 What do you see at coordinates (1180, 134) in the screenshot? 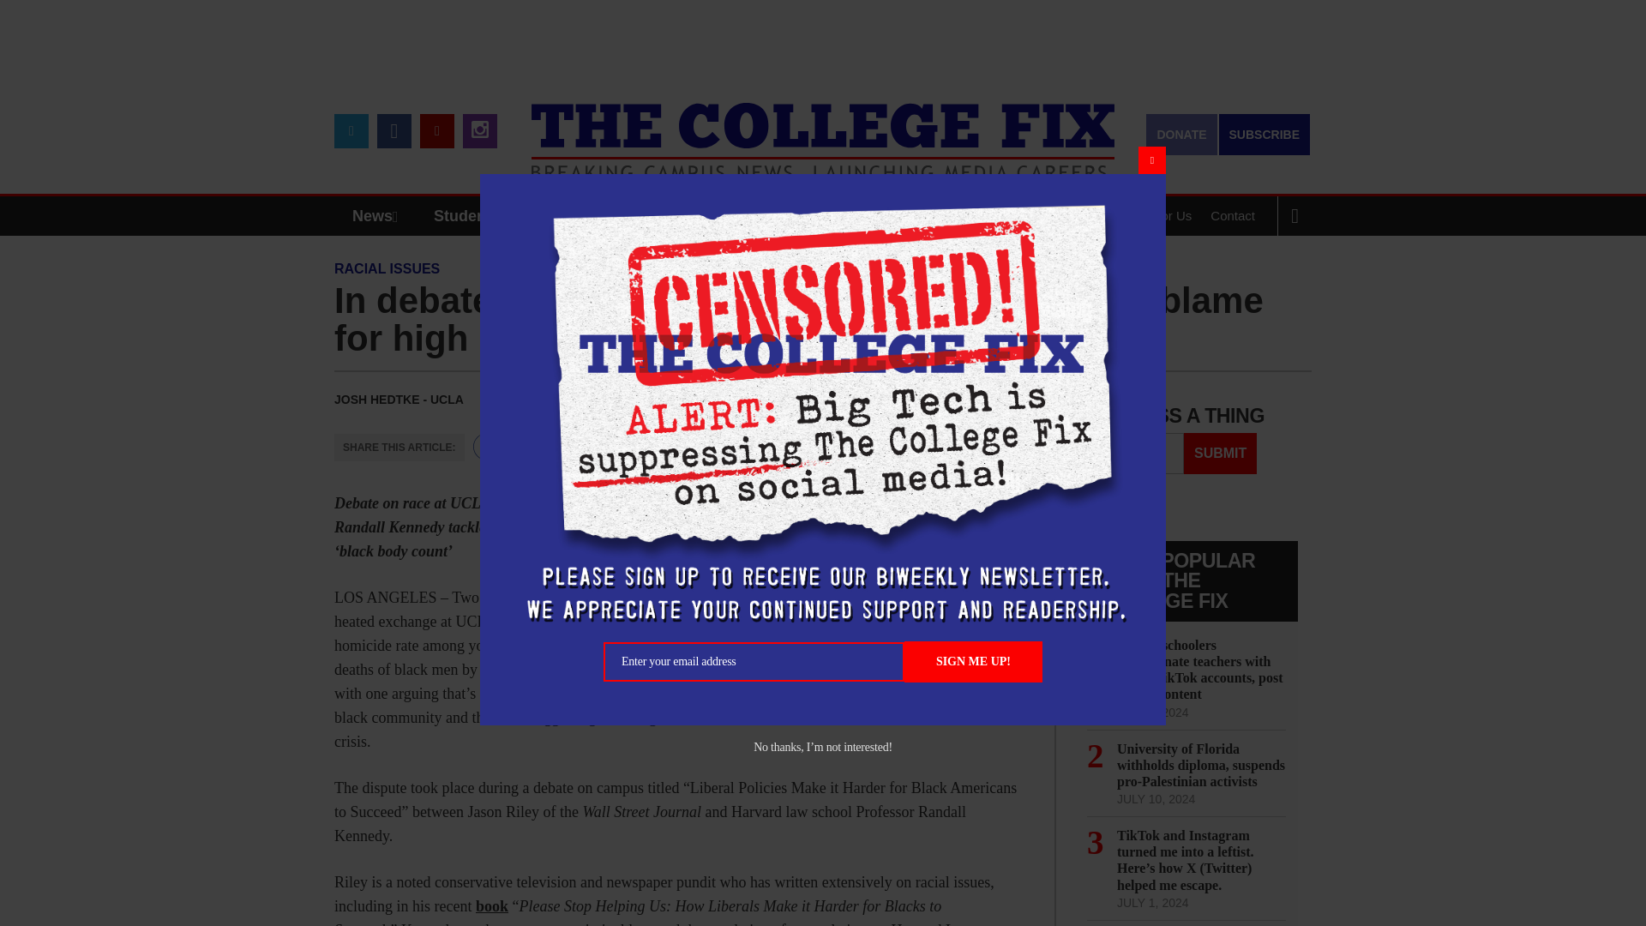
I see `DONATE` at bounding box center [1180, 134].